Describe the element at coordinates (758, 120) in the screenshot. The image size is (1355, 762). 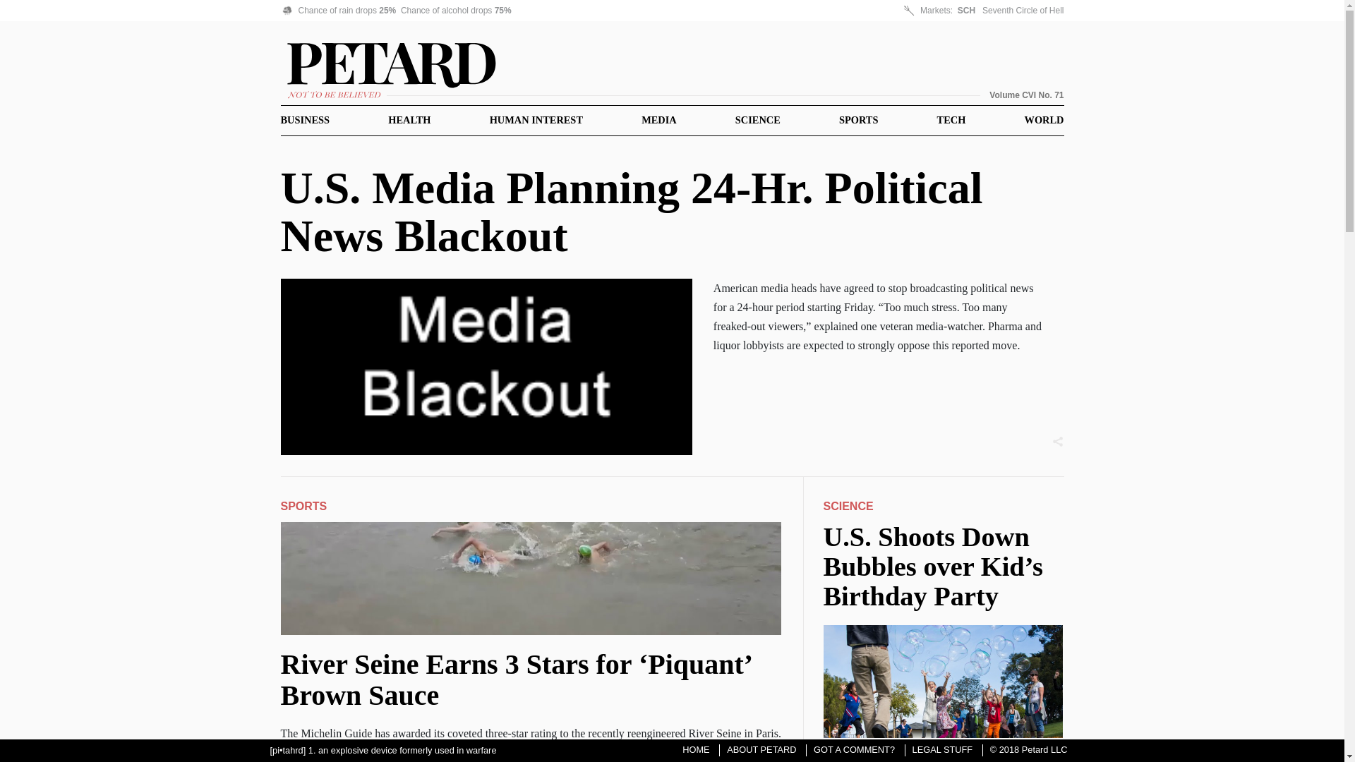
I see `SCIENCE` at that location.